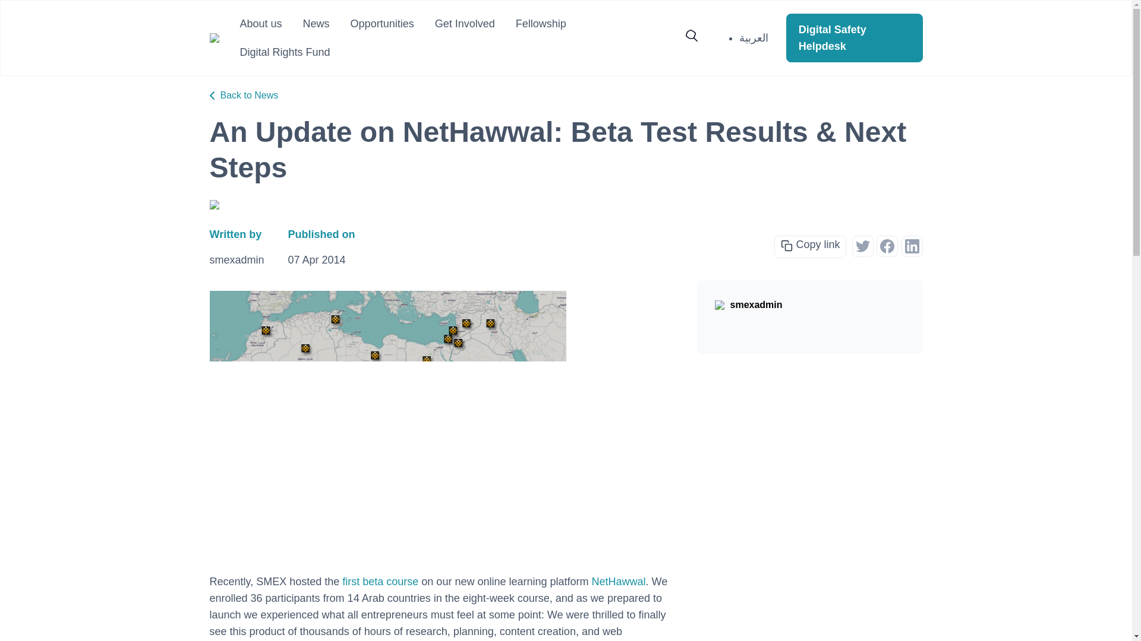 This screenshot has height=641, width=1141. What do you see at coordinates (380, 582) in the screenshot?
I see `first beta course` at bounding box center [380, 582].